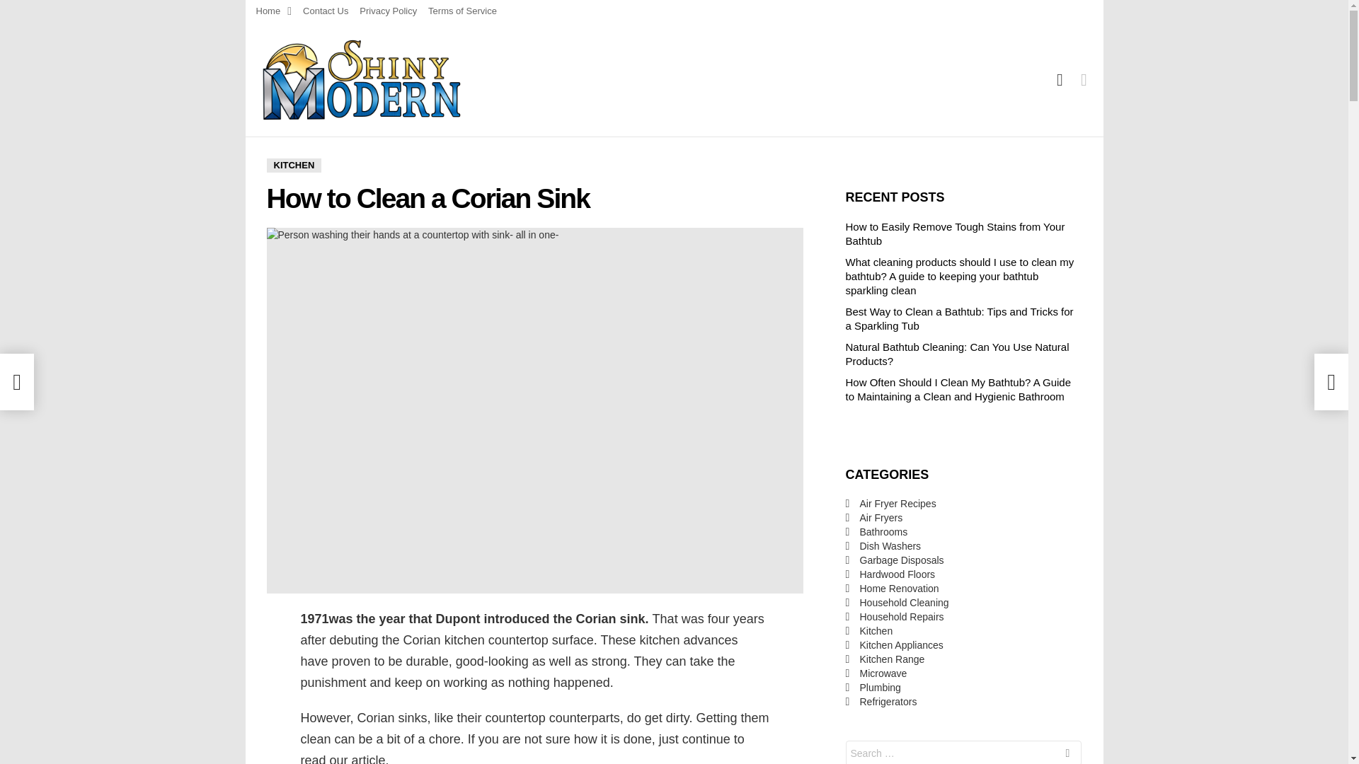  I want to click on Privacy Policy, so click(388, 11).